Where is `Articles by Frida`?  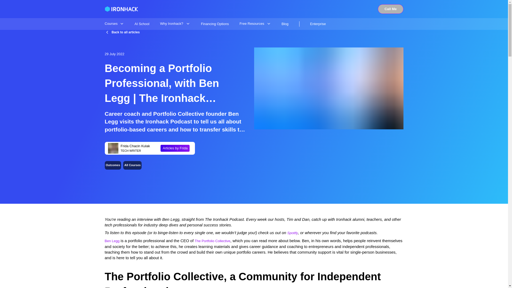
Articles by Frida is located at coordinates (175, 148).